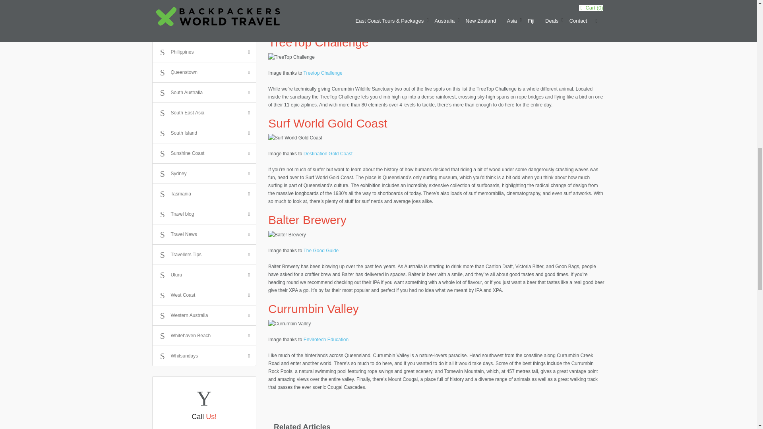  Describe the element at coordinates (289, 323) in the screenshot. I see `Currumbin Valley` at that location.